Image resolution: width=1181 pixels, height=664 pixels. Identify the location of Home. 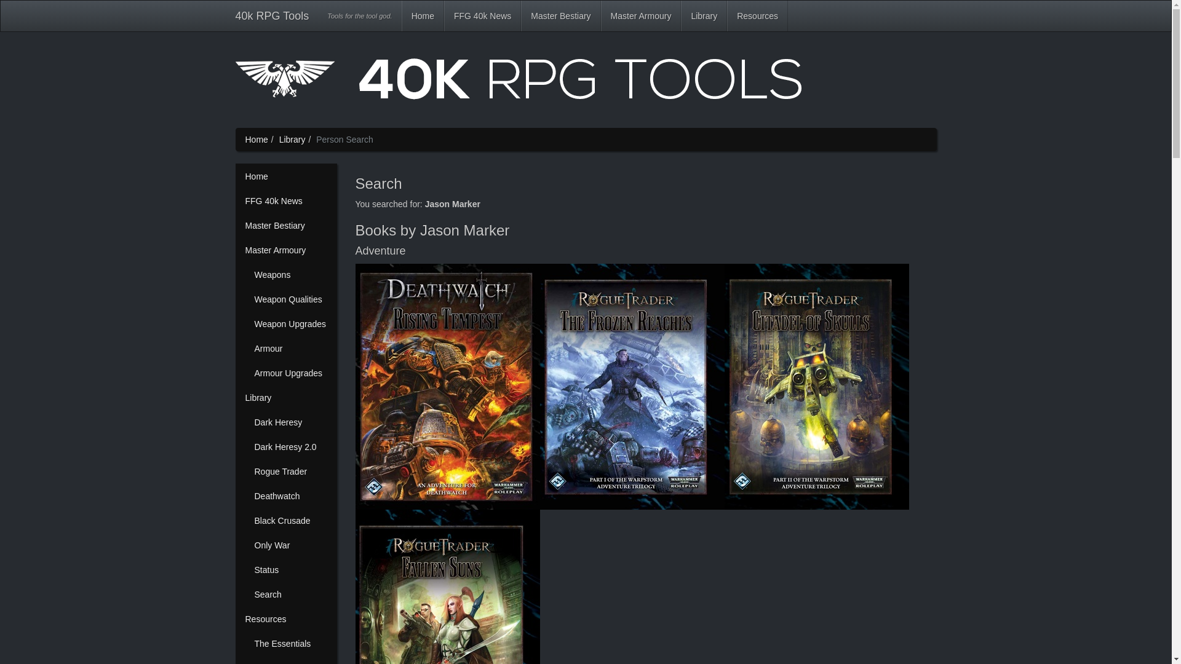
(256, 140).